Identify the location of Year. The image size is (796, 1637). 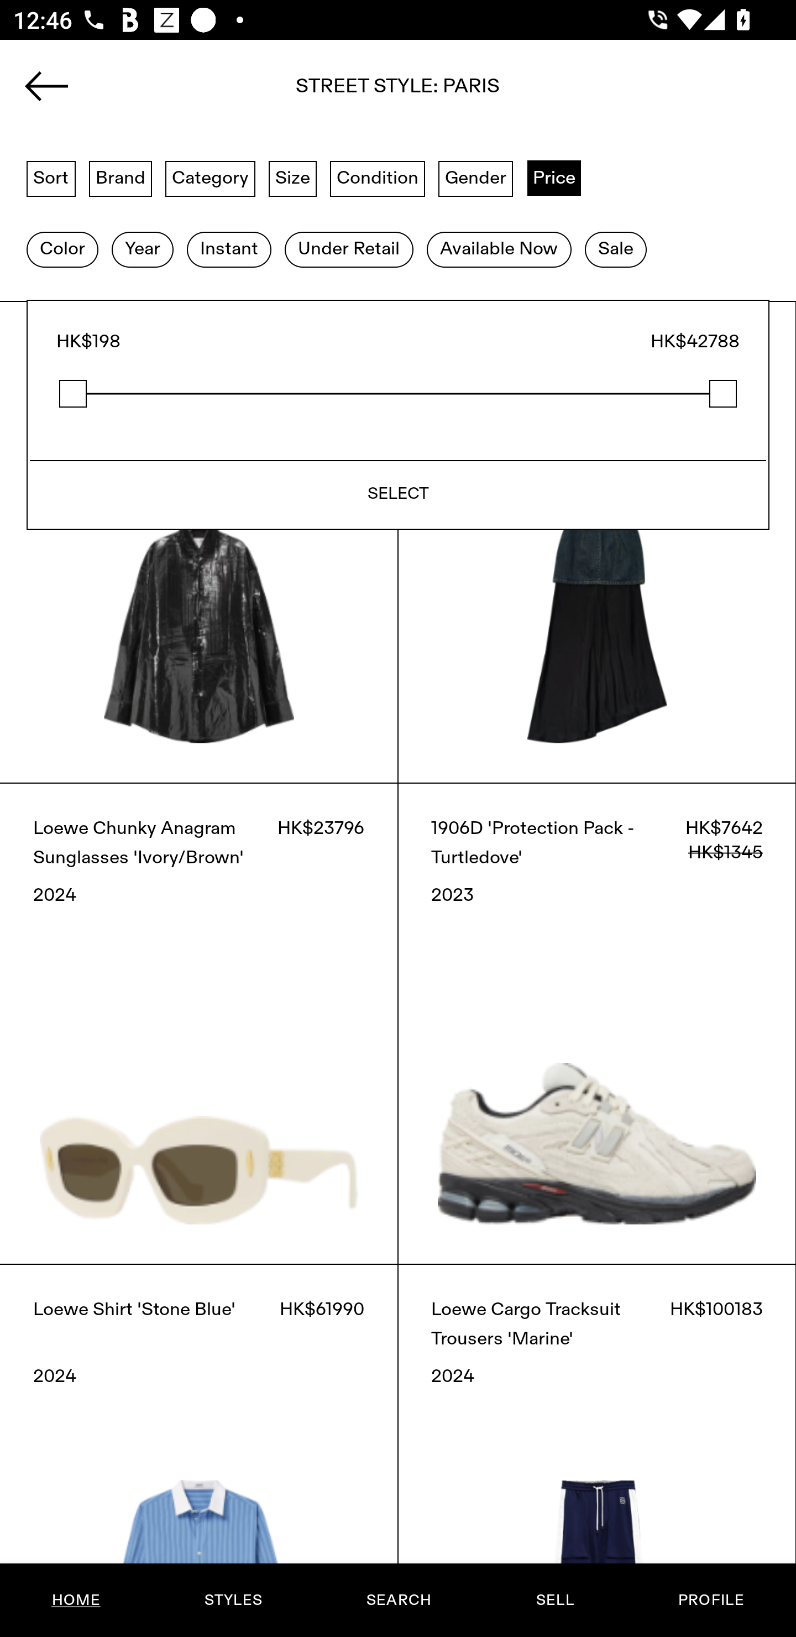
(142, 249).